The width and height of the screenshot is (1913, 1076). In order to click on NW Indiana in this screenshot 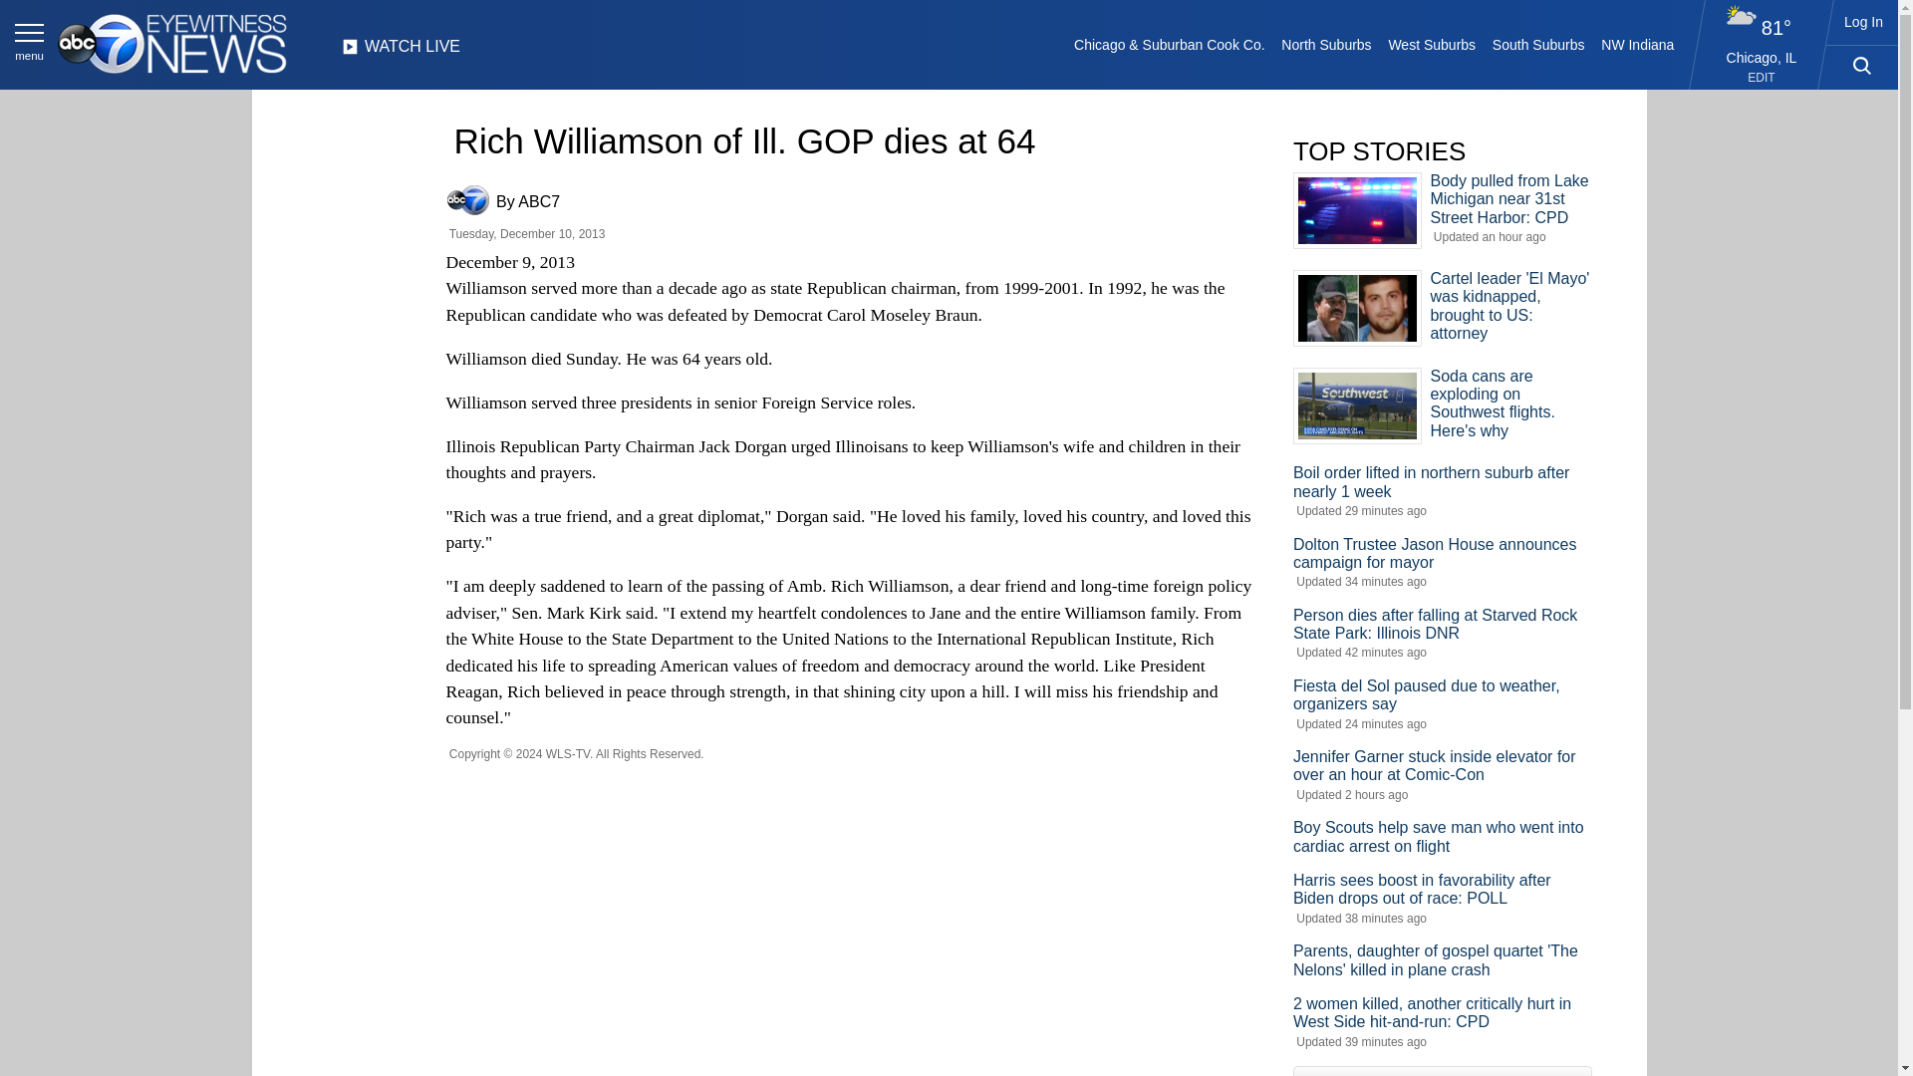, I will do `click(1638, 44)`.